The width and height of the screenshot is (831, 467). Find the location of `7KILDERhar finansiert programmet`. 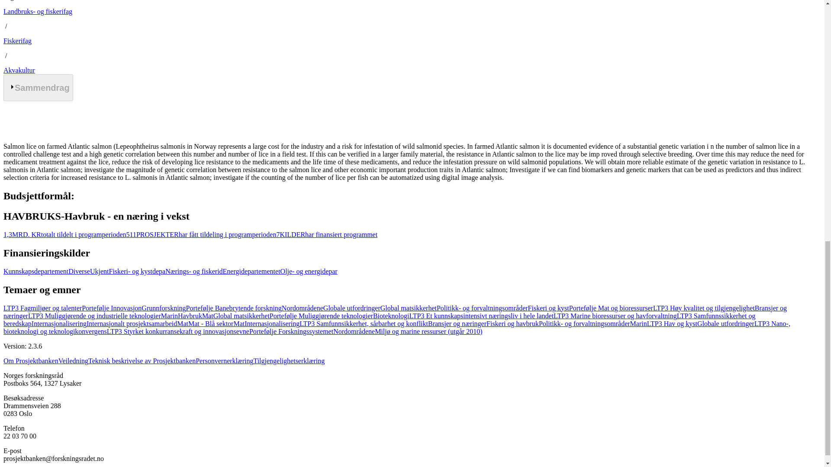

7KILDERhar finansiert programmet is located at coordinates (326, 234).